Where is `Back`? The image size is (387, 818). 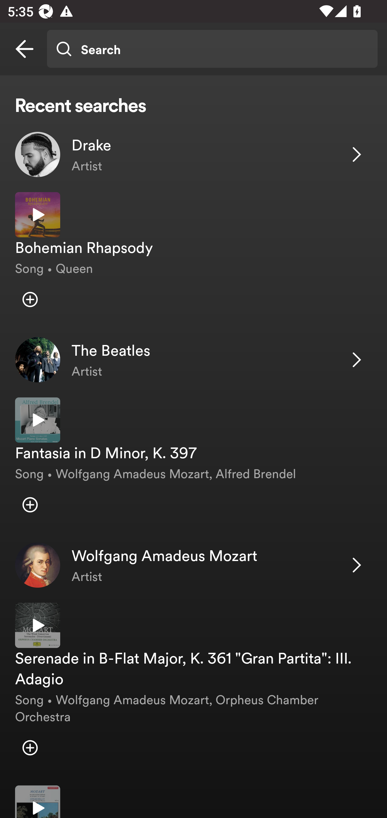 Back is located at coordinates (24, 49).